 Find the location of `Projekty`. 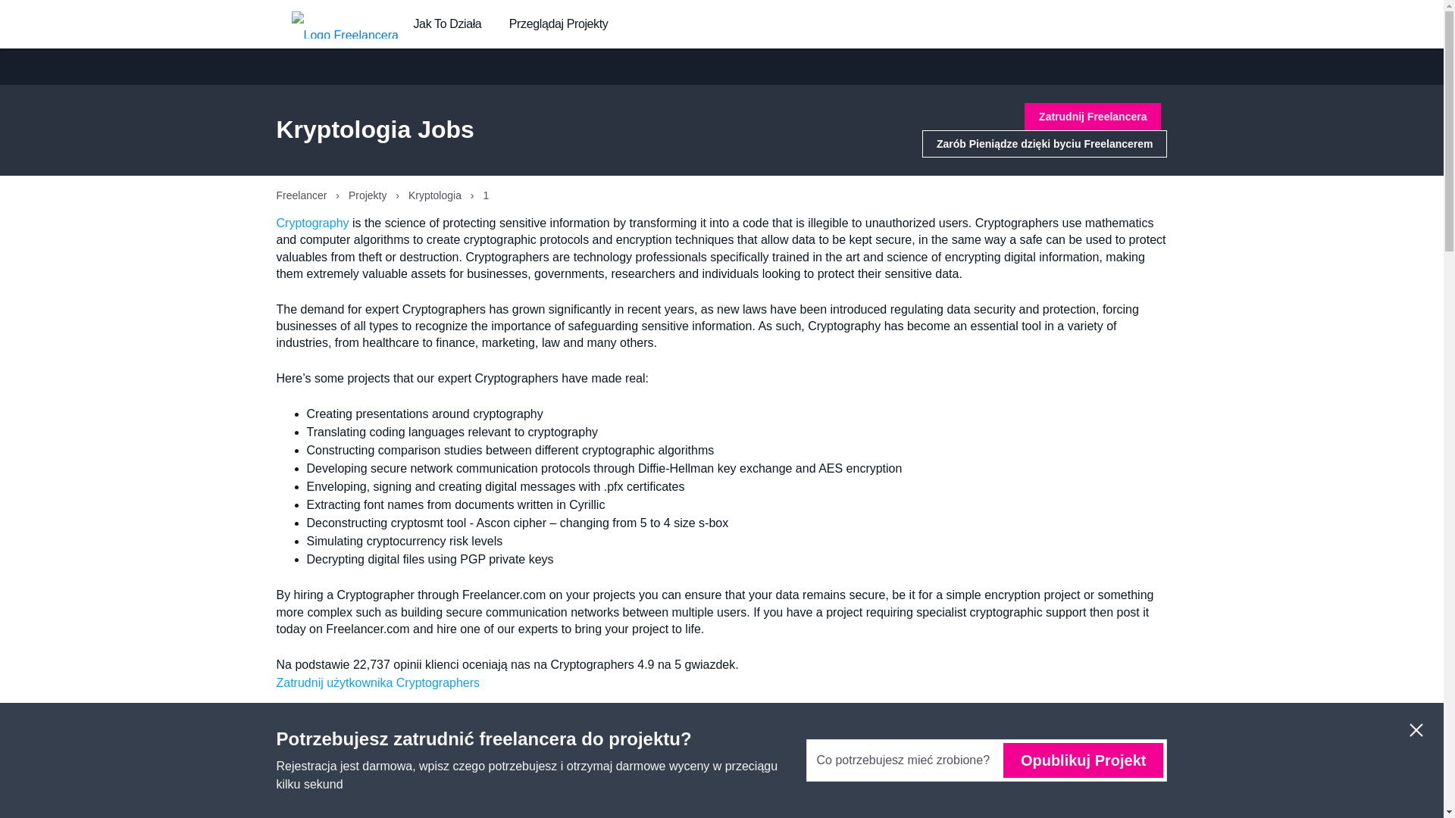

Projekty is located at coordinates (369, 195).